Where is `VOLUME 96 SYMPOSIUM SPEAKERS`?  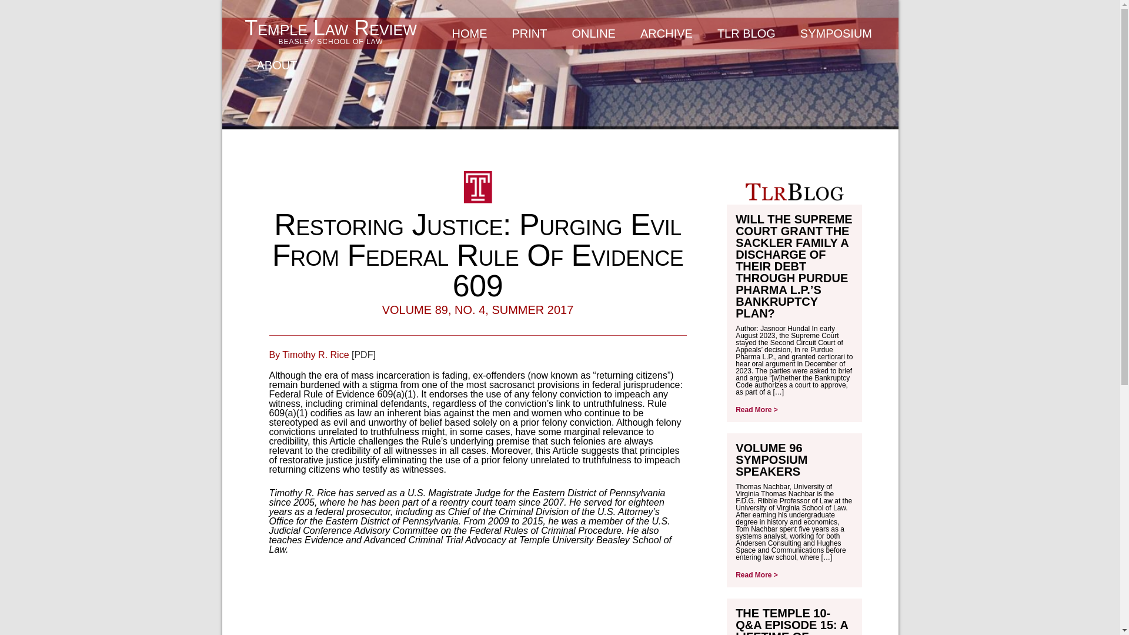 VOLUME 96 SYMPOSIUM SPEAKERS is located at coordinates (666, 34).